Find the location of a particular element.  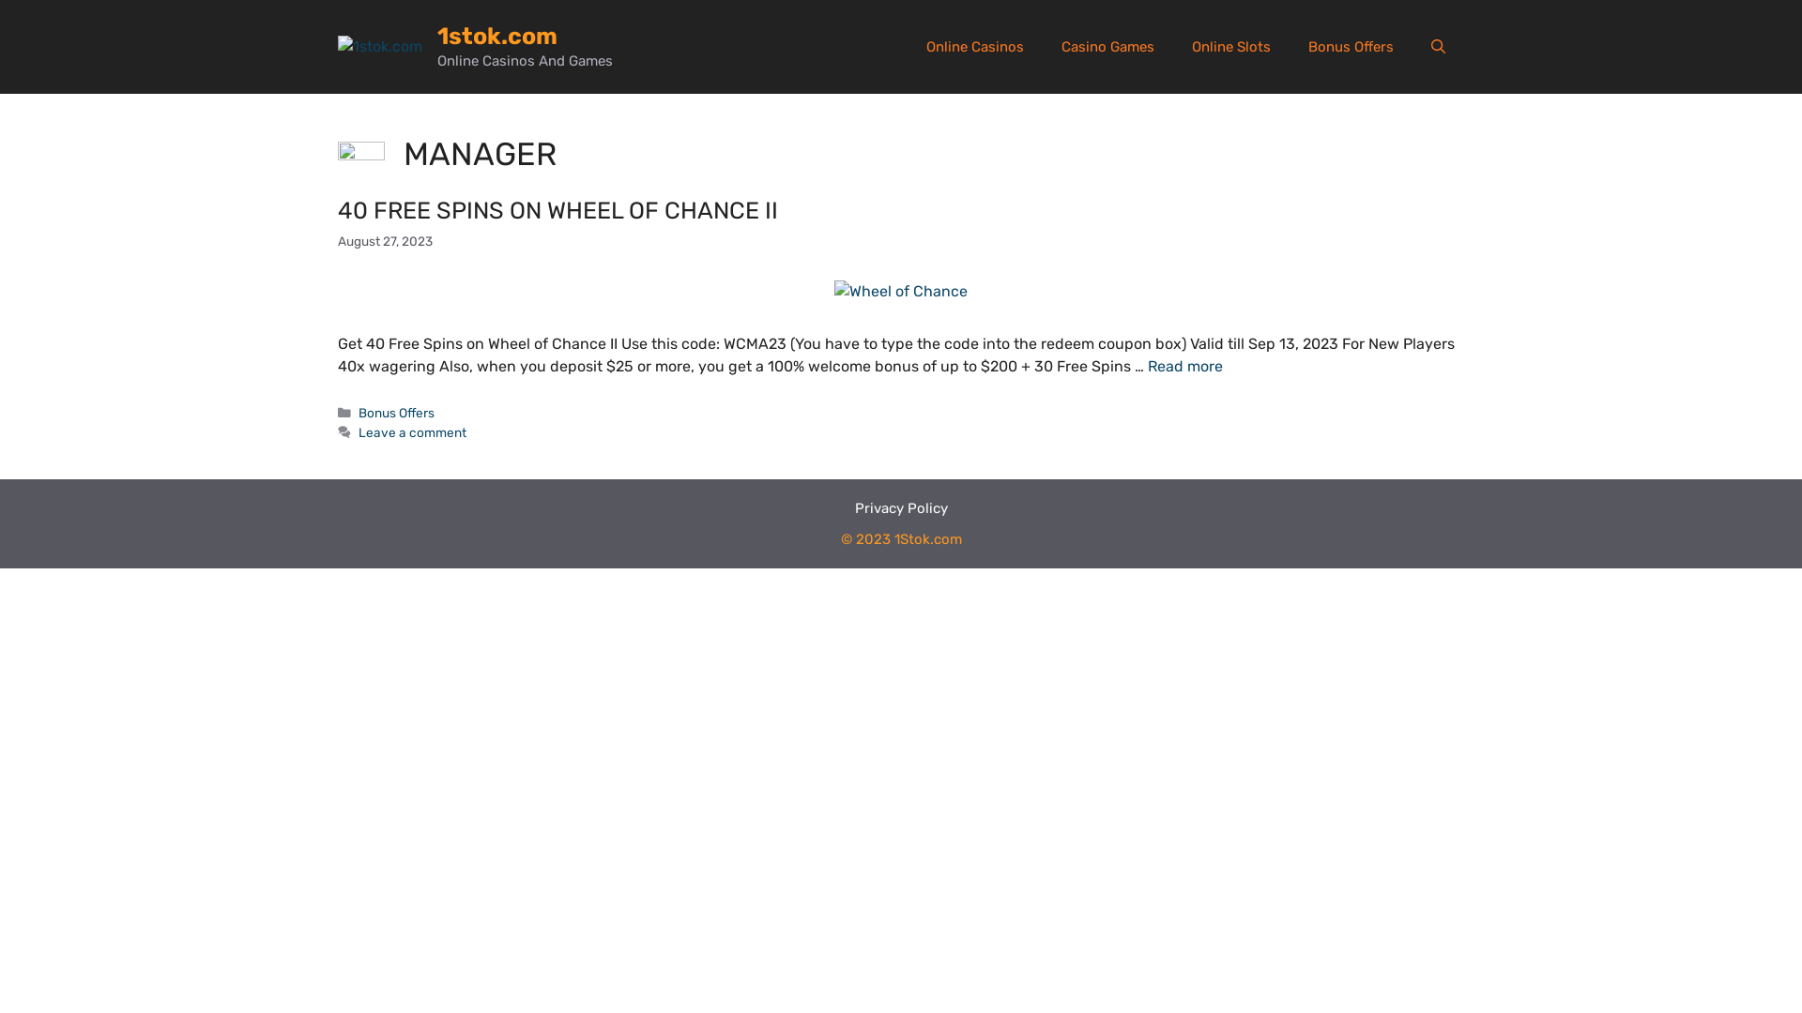

Online Casinos is located at coordinates (975, 47).